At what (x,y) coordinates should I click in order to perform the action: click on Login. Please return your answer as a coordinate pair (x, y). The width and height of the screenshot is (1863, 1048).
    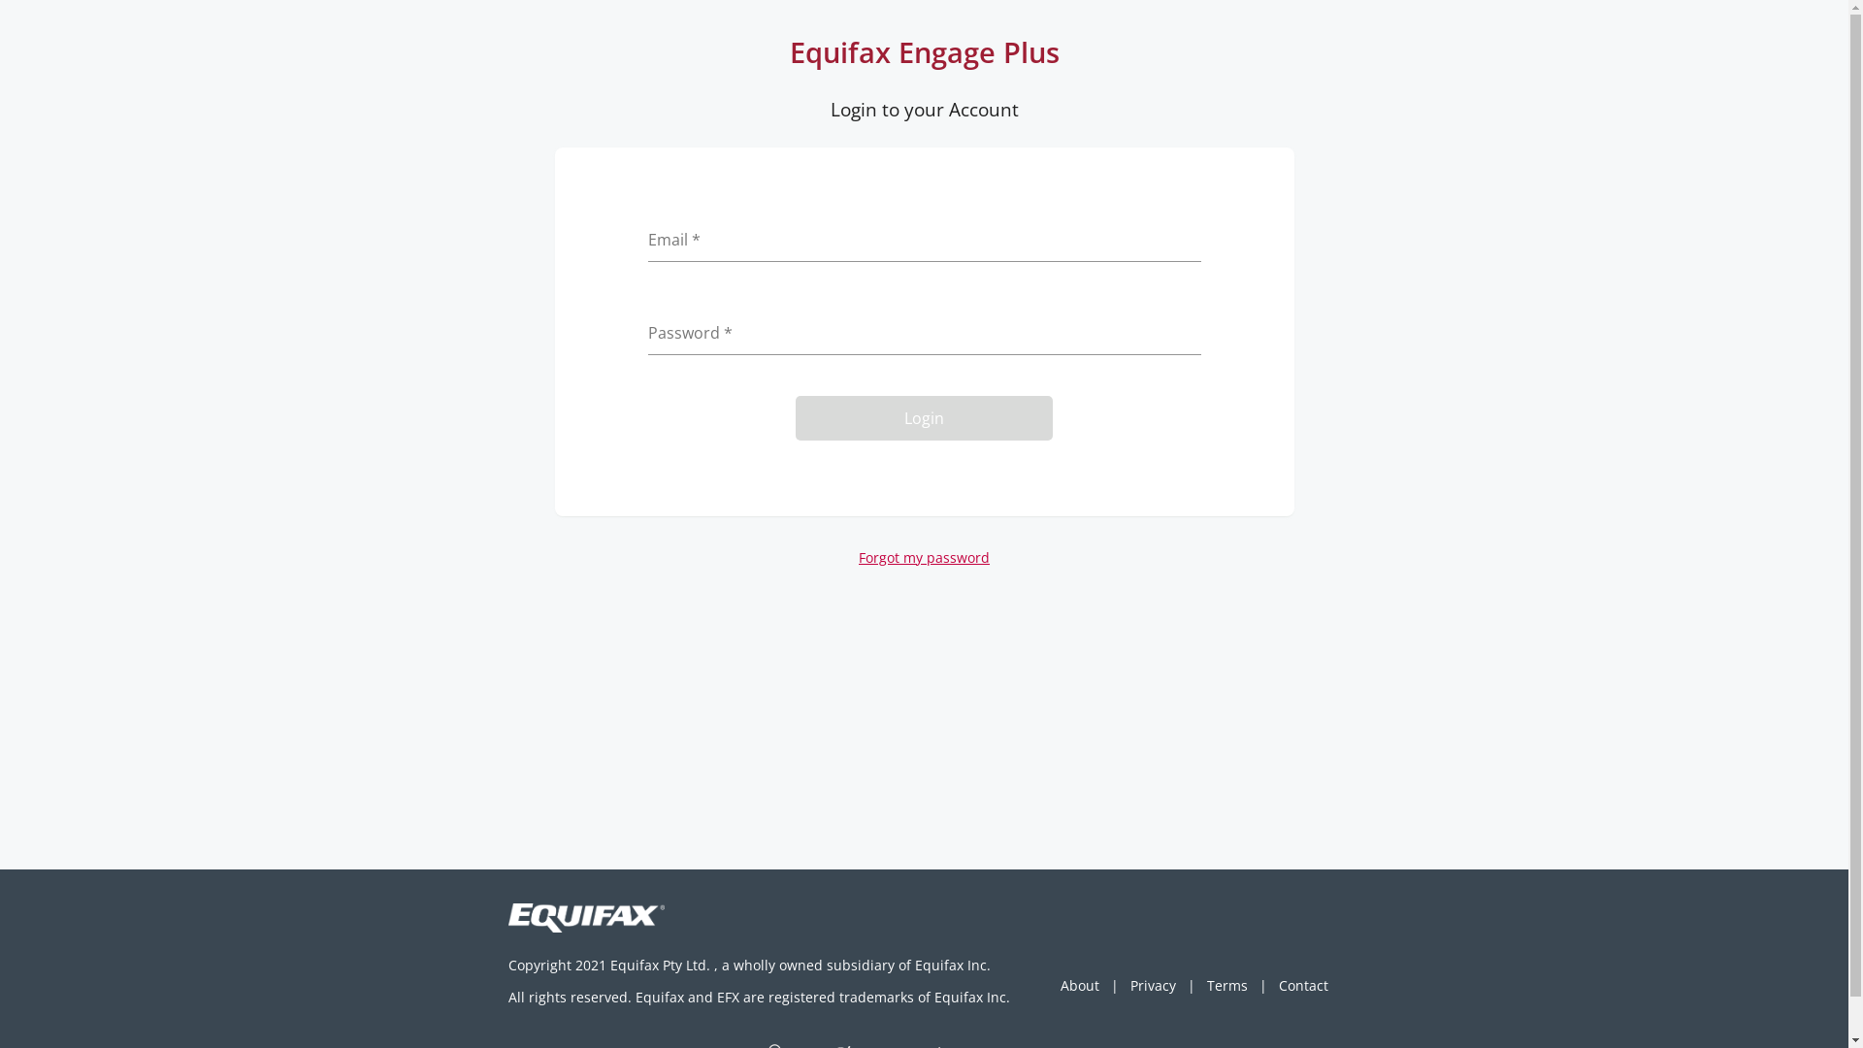
    Looking at the image, I should click on (924, 418).